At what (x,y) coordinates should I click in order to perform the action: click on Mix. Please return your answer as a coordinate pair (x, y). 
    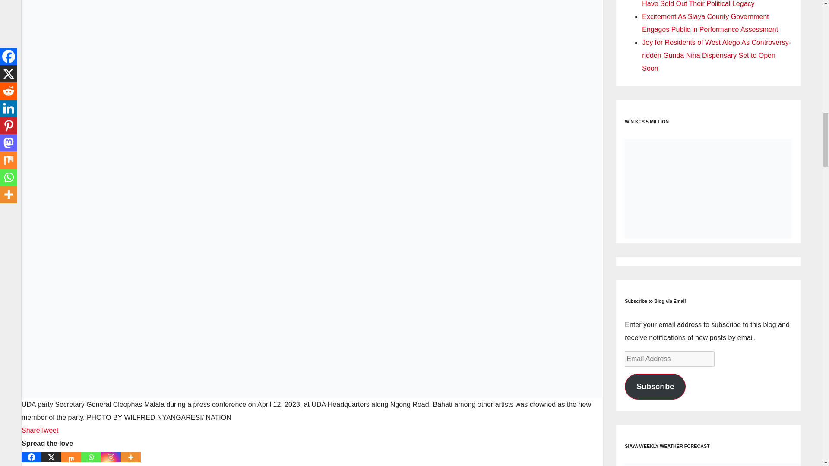
    Looking at the image, I should click on (71, 457).